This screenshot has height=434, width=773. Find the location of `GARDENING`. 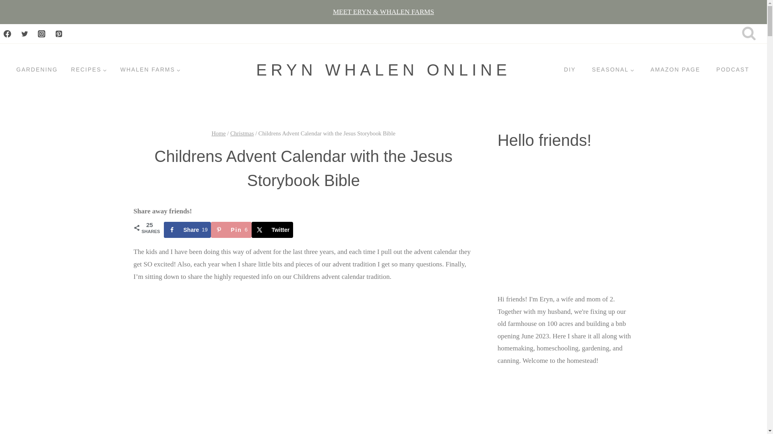

GARDENING is located at coordinates (37, 70).